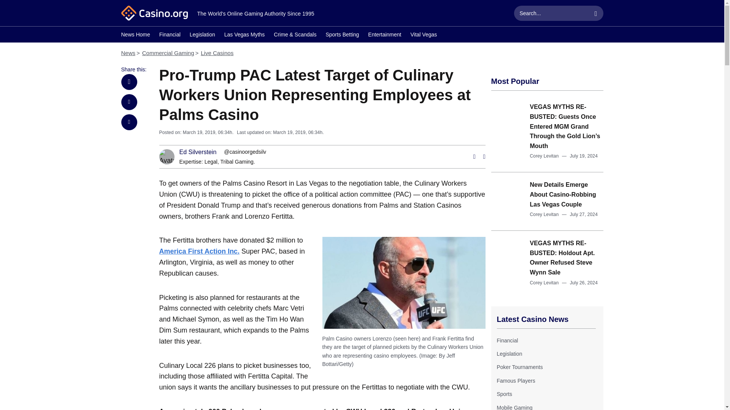 The width and height of the screenshot is (730, 410). Describe the element at coordinates (202, 35) in the screenshot. I see `Legislation` at that location.